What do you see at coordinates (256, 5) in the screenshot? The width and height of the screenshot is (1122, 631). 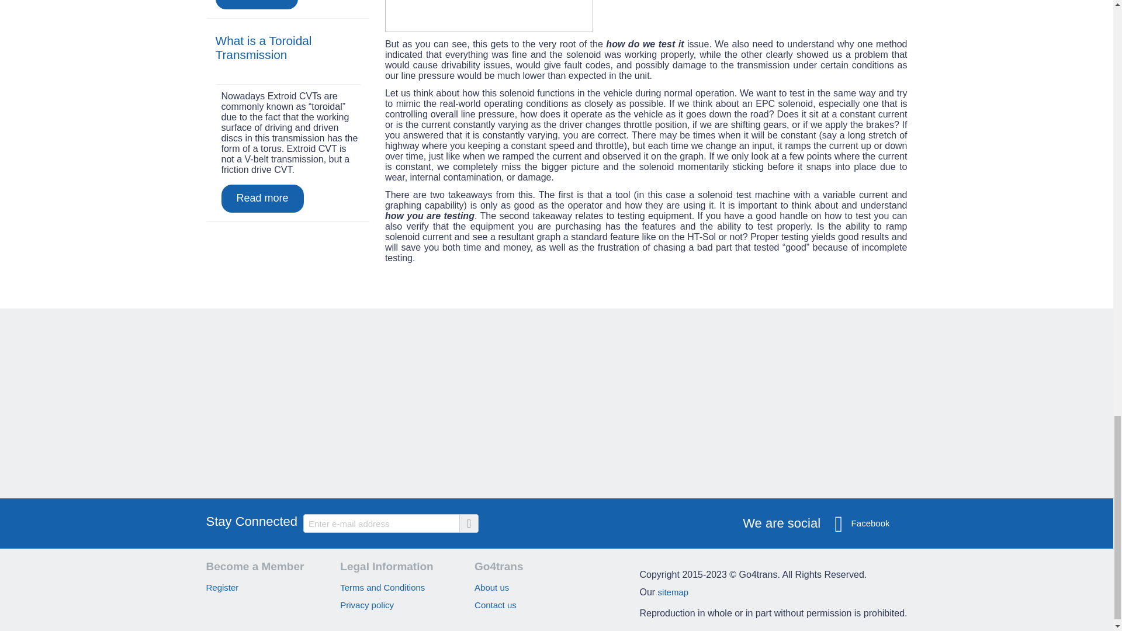 I see `Read more` at bounding box center [256, 5].